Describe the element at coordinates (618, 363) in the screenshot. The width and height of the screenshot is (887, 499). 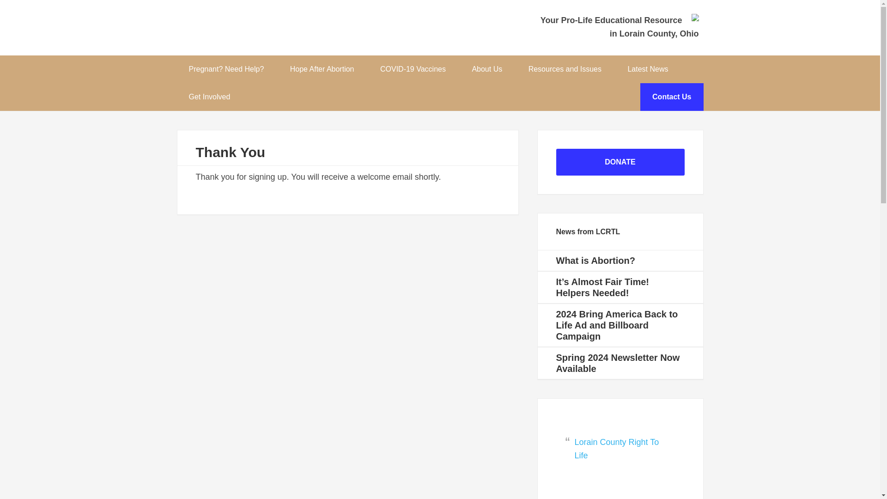
I see `Spring 2024 Newsletter Now Available` at that location.